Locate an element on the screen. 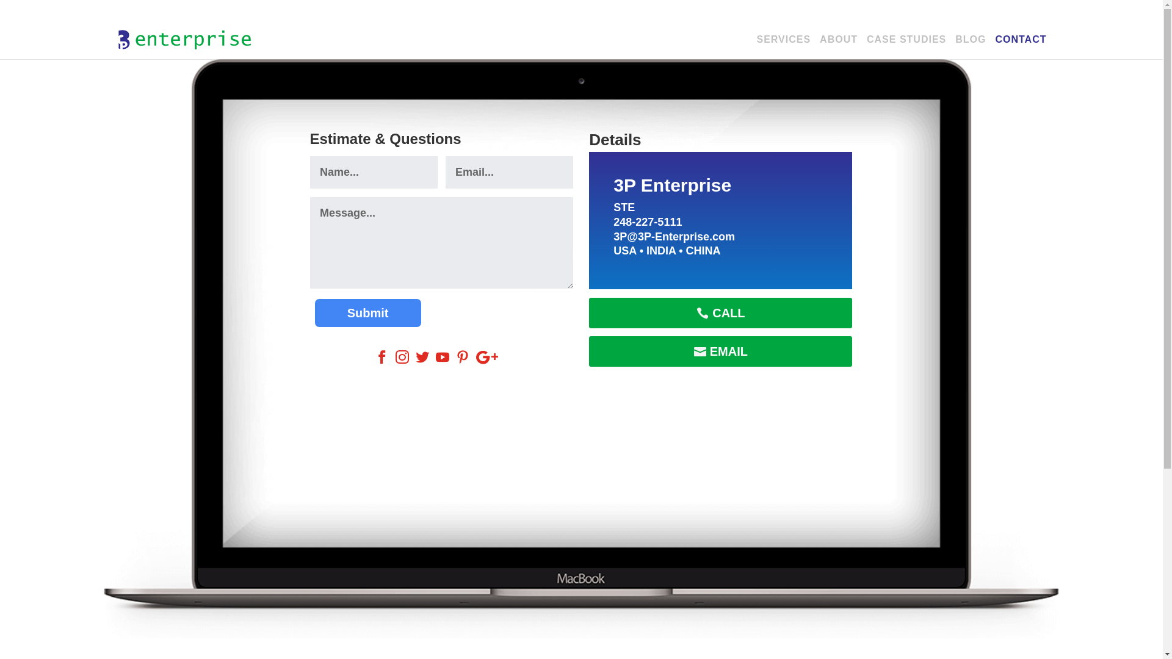  CALL is located at coordinates (720, 313).